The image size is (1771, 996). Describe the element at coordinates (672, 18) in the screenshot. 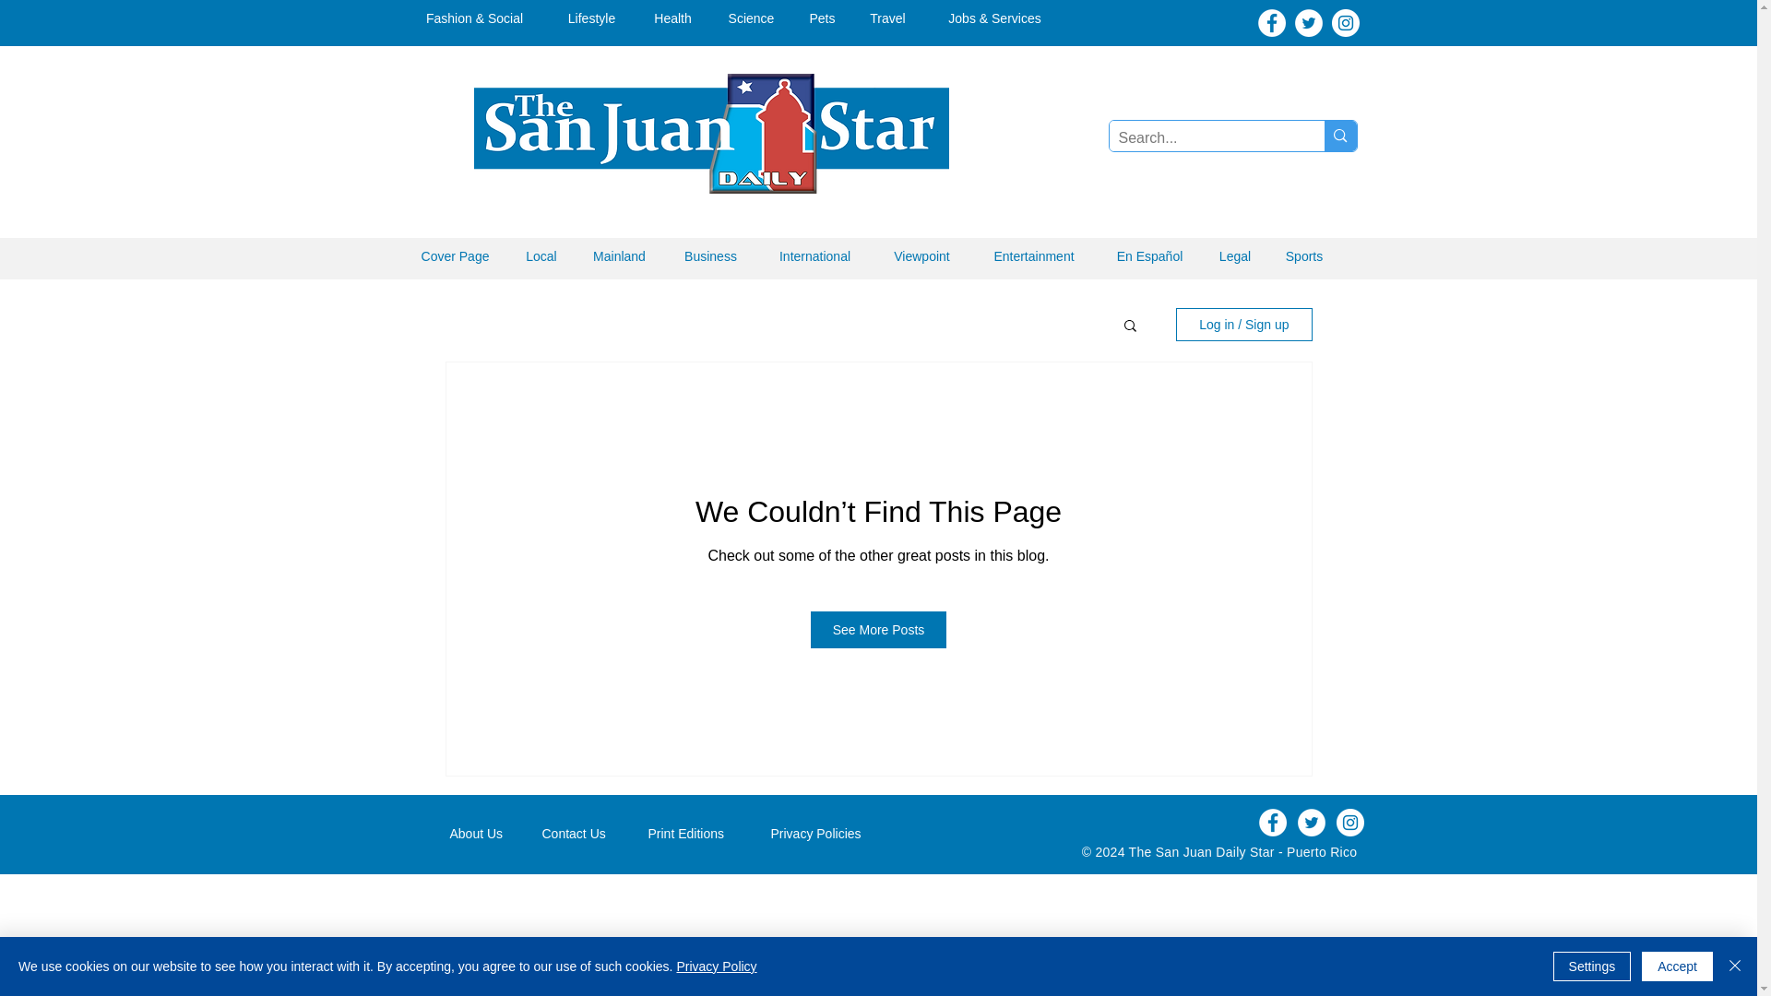

I see `Health` at that location.